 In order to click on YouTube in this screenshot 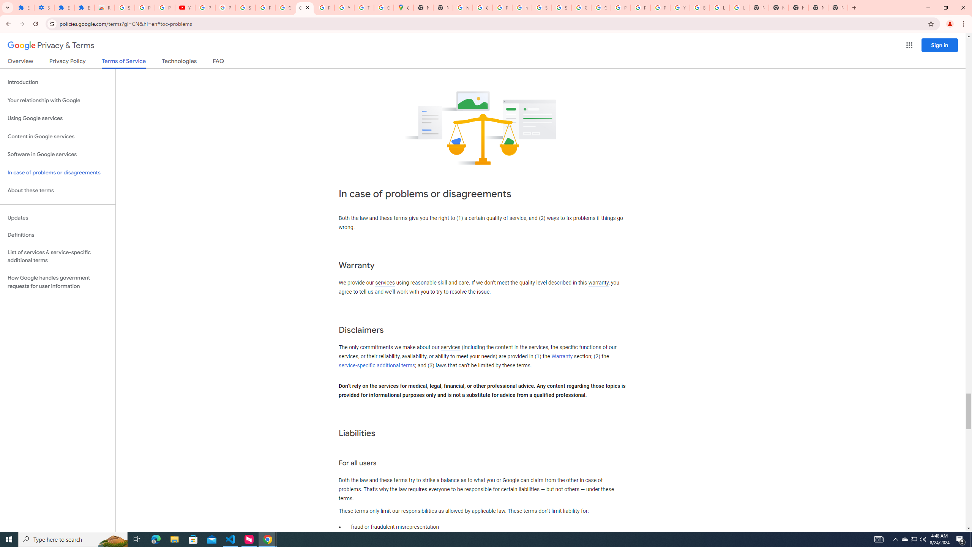, I will do `click(344, 8)`.